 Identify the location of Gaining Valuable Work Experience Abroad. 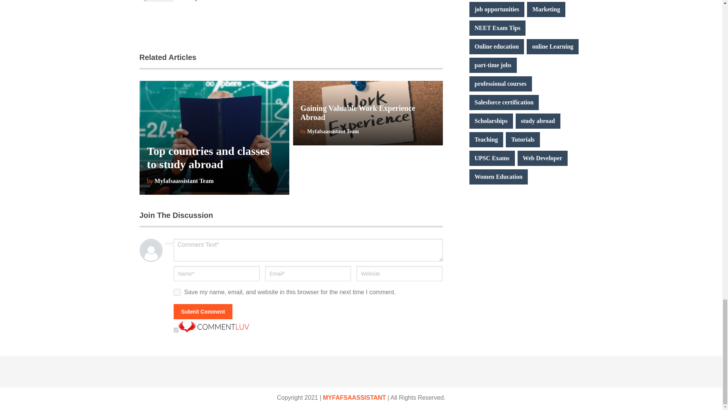
(357, 112).